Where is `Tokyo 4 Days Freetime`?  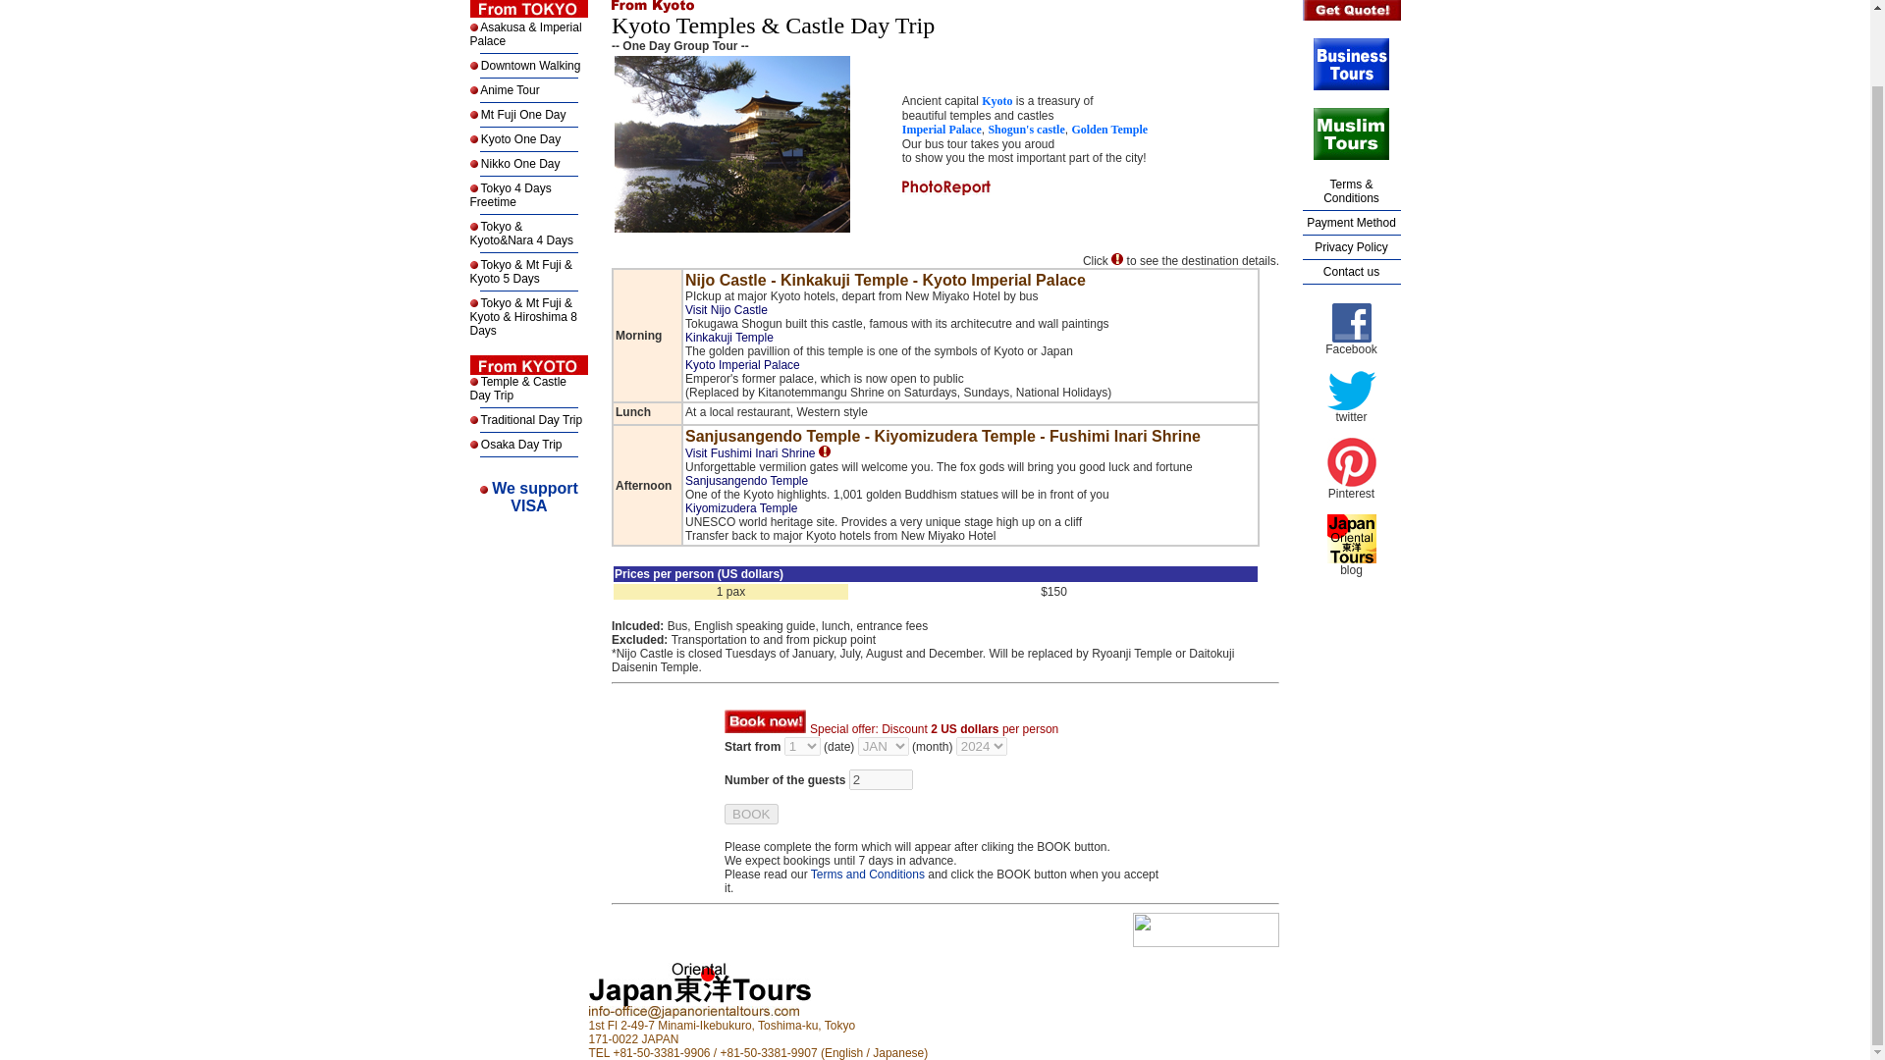
Tokyo 4 Days Freetime is located at coordinates (510, 194).